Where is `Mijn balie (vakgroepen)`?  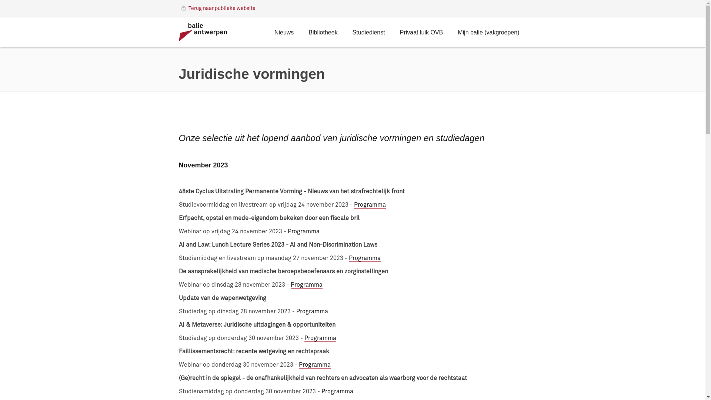
Mijn balie (vakgroepen) is located at coordinates (488, 33).